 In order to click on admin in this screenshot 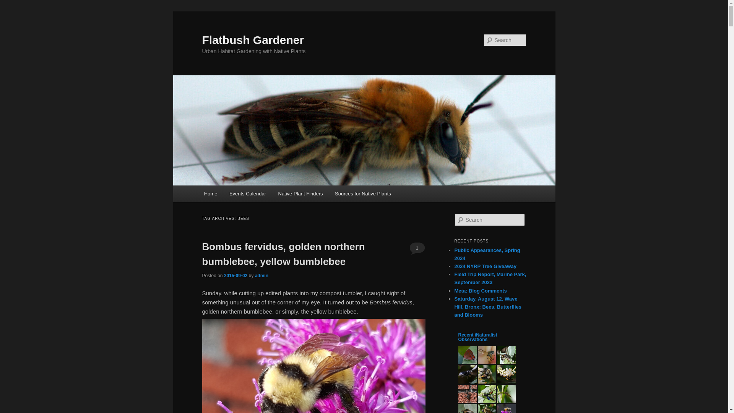, I will do `click(261, 275)`.